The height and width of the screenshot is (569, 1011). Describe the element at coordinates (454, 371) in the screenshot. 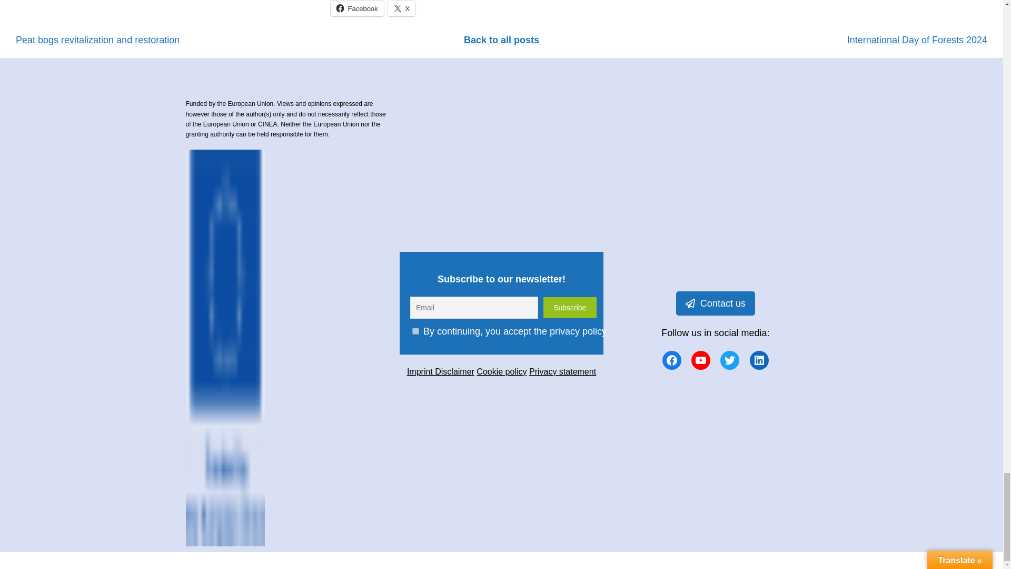

I see `Disclaimer` at that location.